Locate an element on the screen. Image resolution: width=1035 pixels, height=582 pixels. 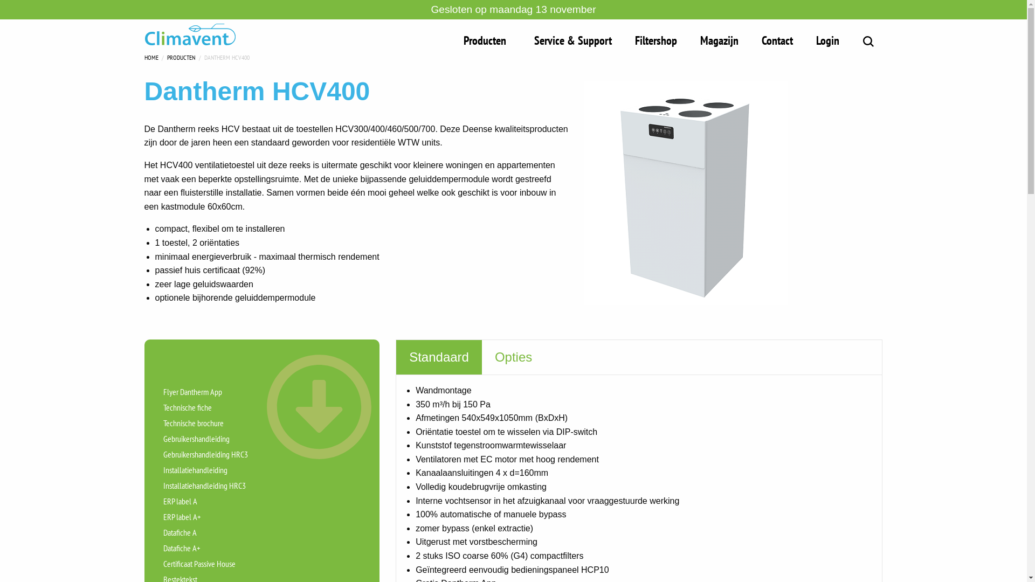
Contact is located at coordinates (777, 38).